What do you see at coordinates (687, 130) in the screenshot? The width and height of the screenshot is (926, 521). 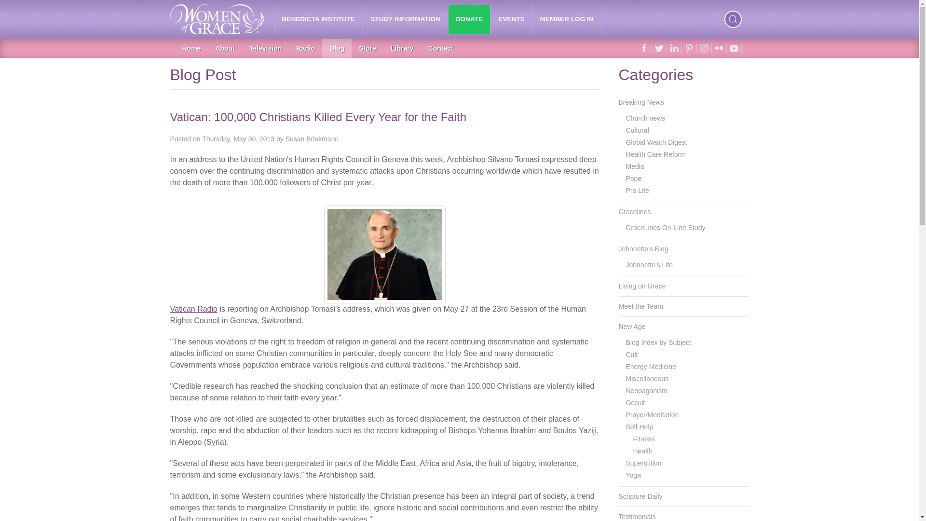 I see `Cultural` at bounding box center [687, 130].